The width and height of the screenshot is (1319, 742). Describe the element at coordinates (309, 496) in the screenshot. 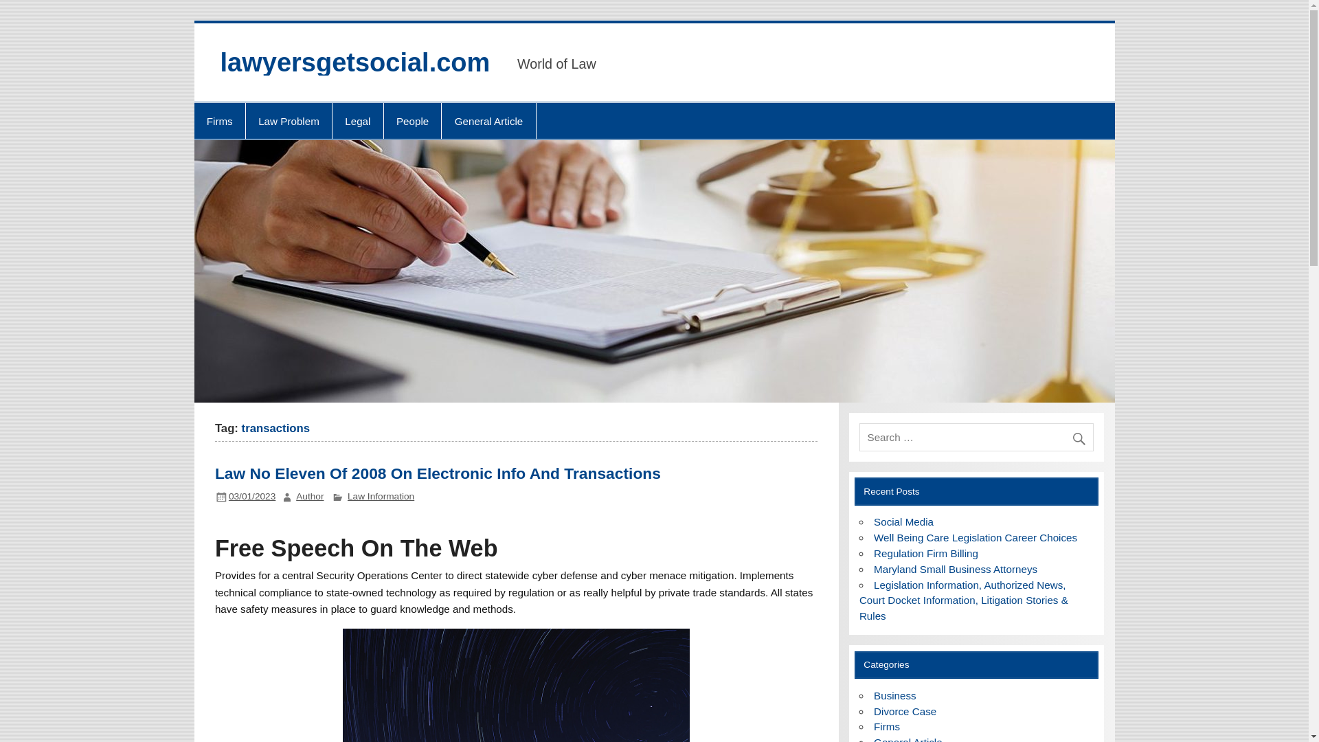

I see `Author` at that location.